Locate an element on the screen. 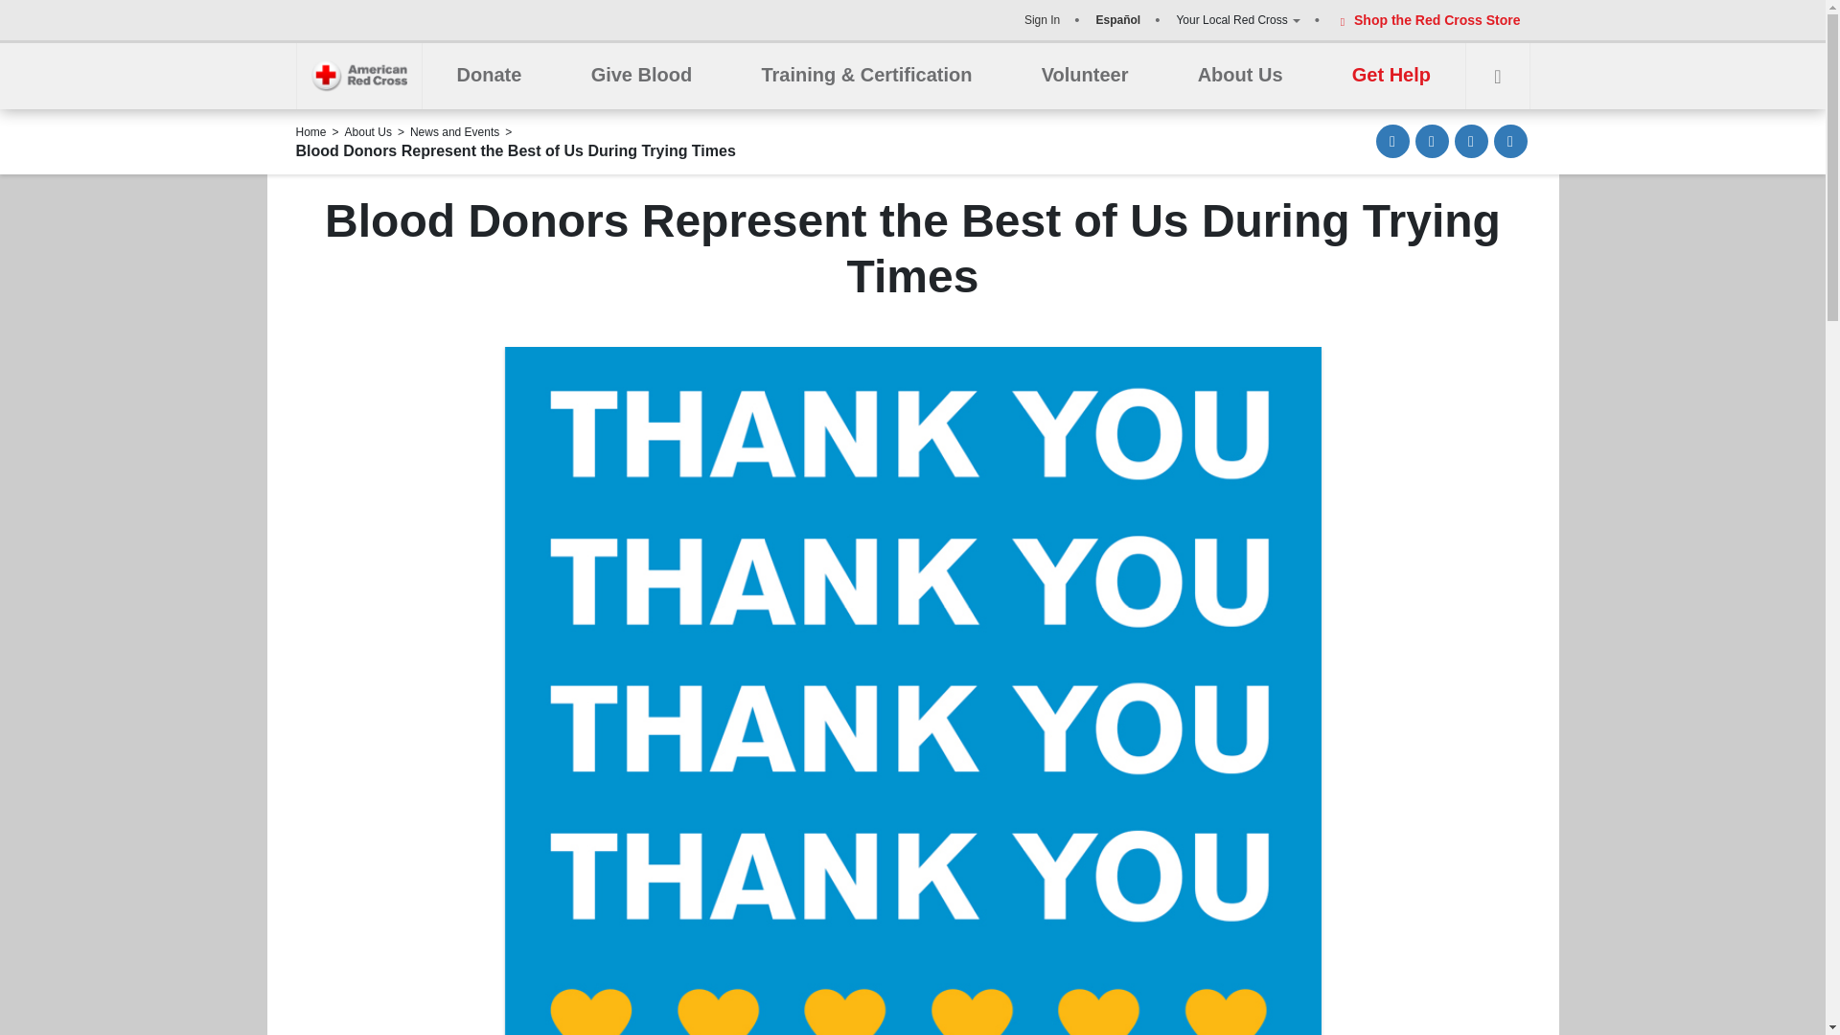 The image size is (1840, 1035). Your Local Red Cross is located at coordinates (1236, 19).